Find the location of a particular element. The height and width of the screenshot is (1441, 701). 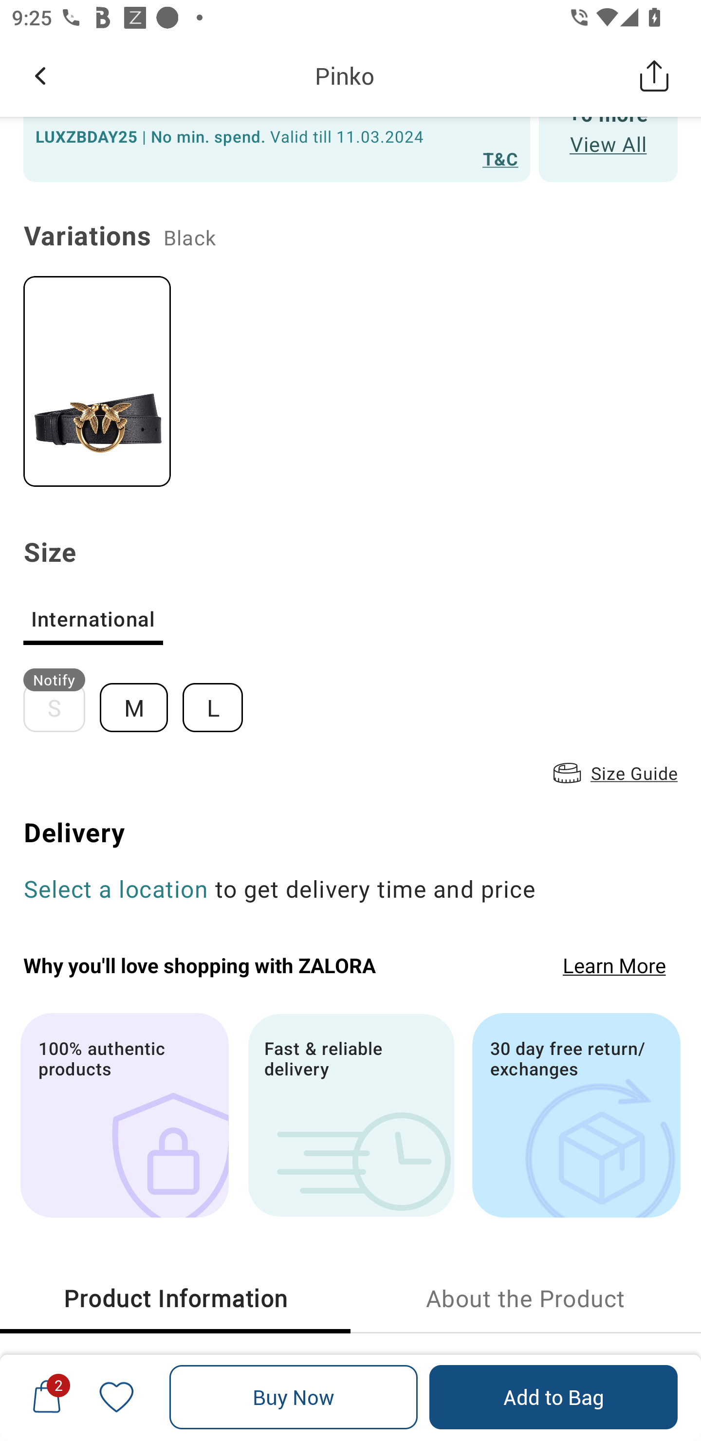

Learn More is located at coordinates (614, 964).